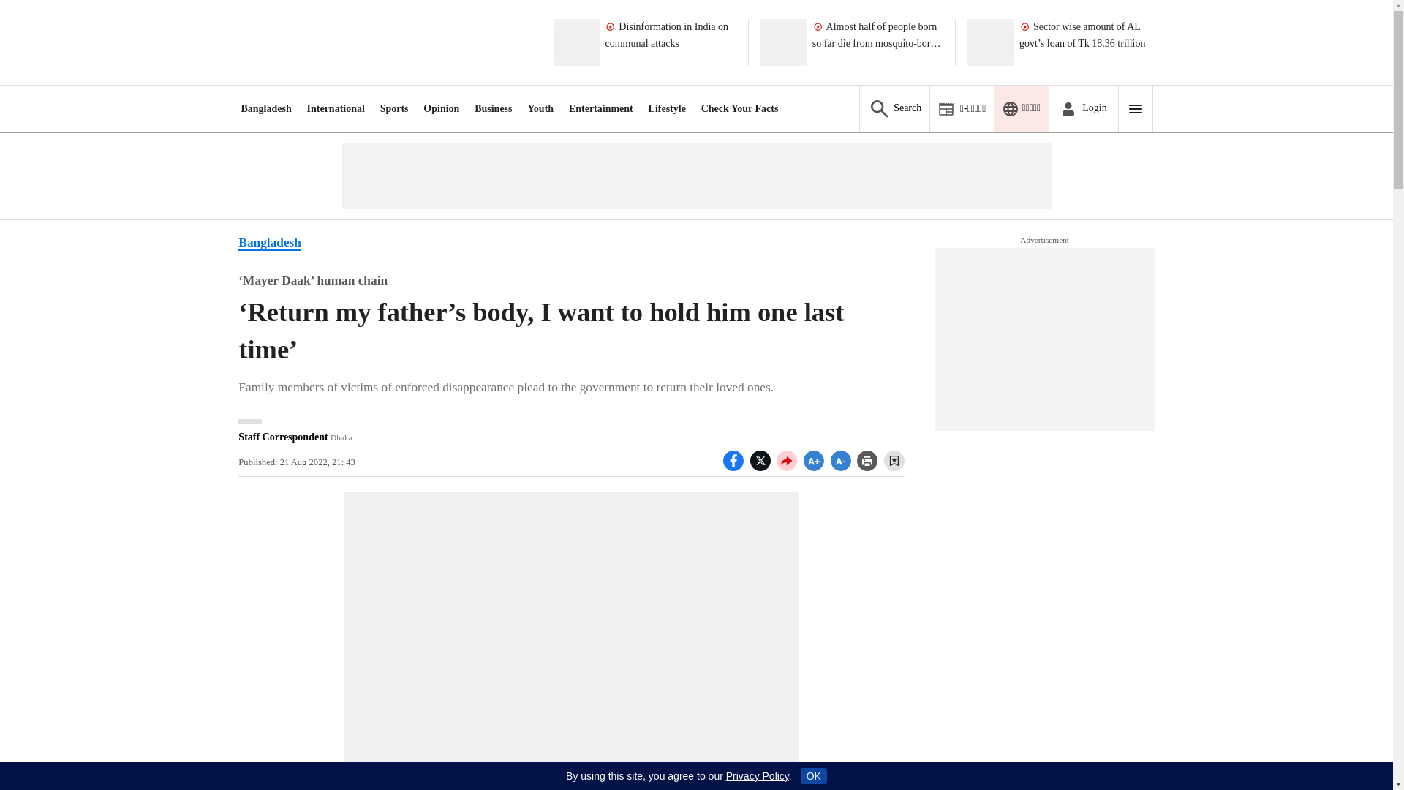 Image resolution: width=1404 pixels, height=790 pixels. Describe the element at coordinates (394, 108) in the screenshot. I see `Sports` at that location.